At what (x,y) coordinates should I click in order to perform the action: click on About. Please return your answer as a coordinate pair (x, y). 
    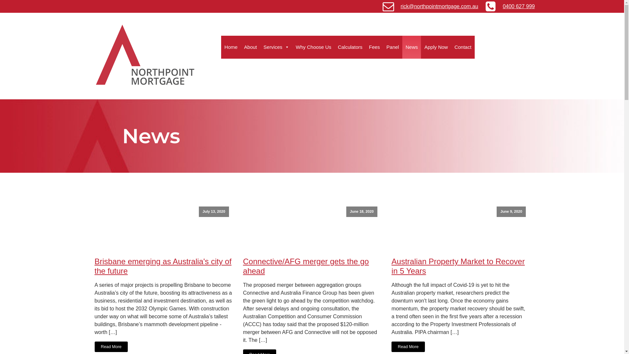
    Looking at the image, I should click on (250, 47).